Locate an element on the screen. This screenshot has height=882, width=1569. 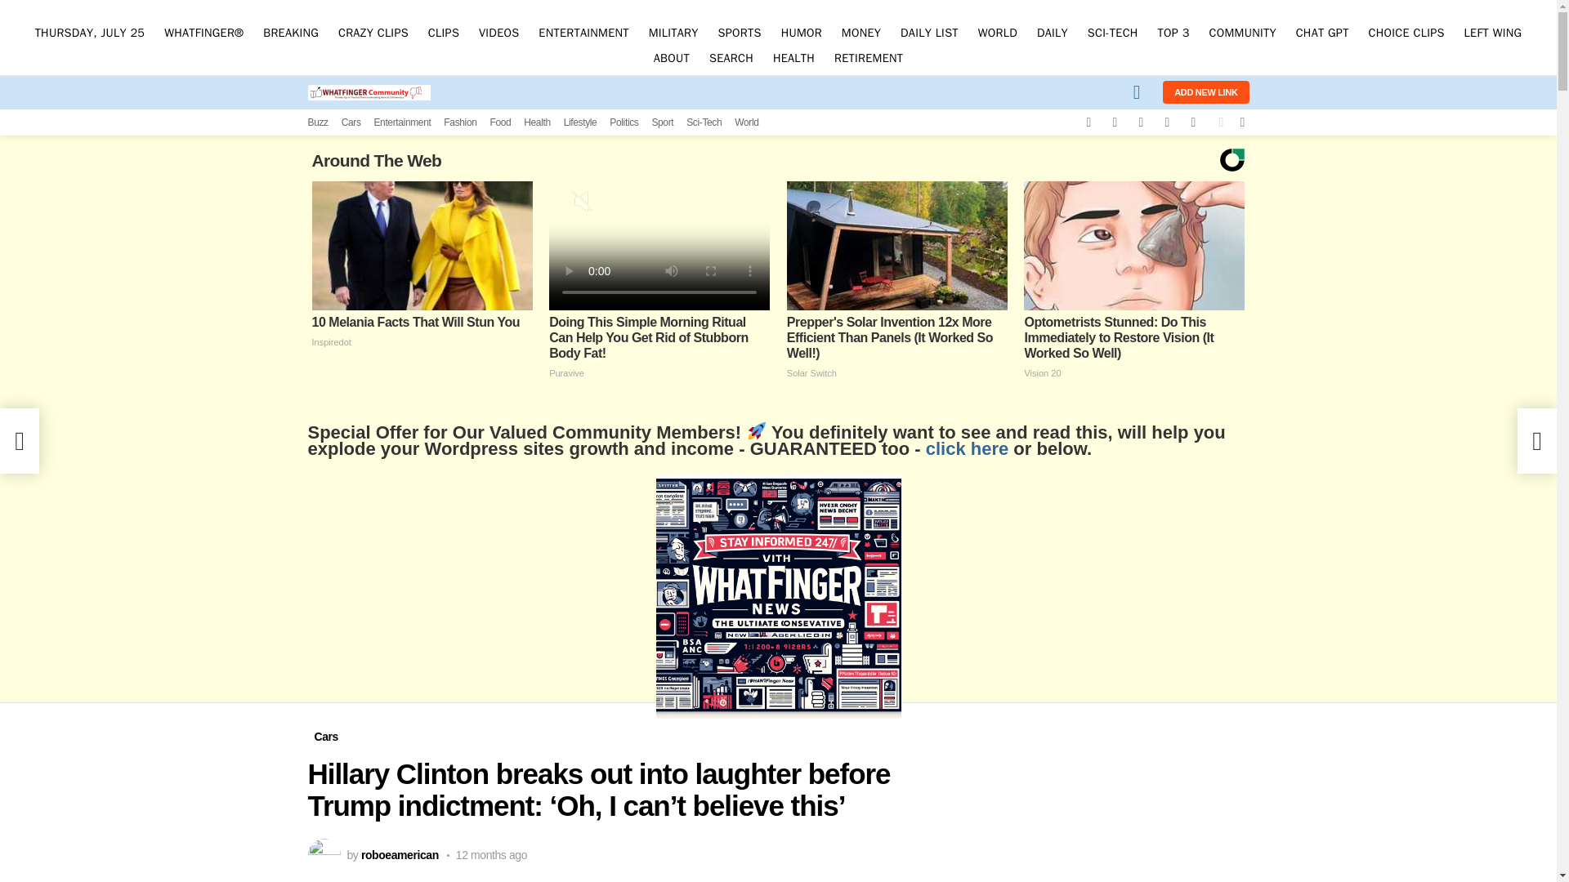
Health is located at coordinates (537, 122).